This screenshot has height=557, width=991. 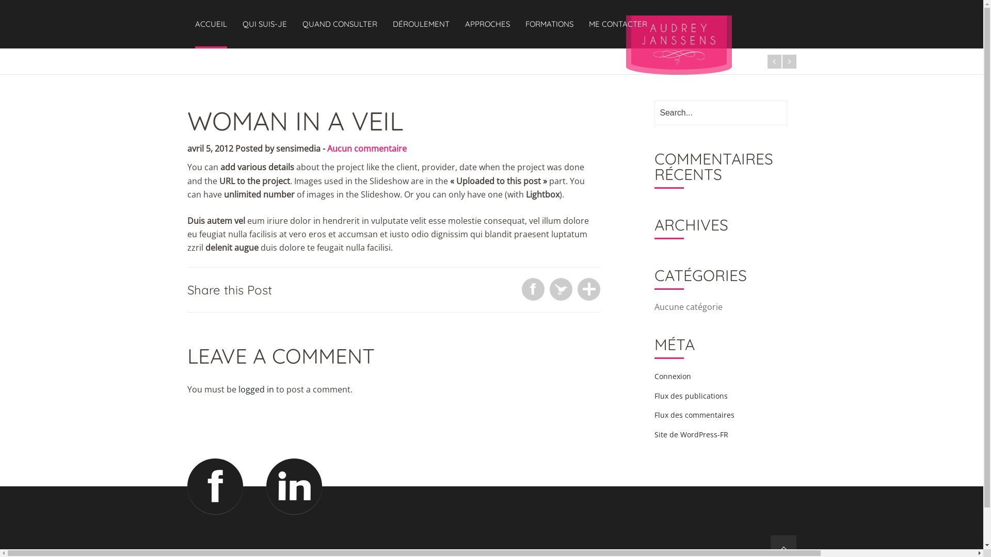 What do you see at coordinates (691, 396) in the screenshot?
I see `Flux des publications` at bounding box center [691, 396].